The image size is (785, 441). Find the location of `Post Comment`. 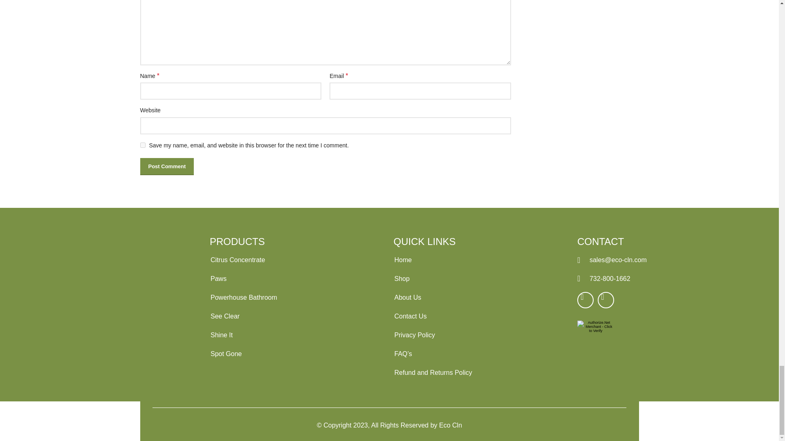

Post Comment is located at coordinates (167, 166).